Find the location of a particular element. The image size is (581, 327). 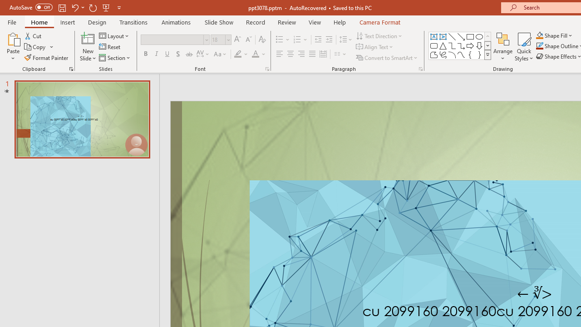

Numbering is located at coordinates (300, 40).